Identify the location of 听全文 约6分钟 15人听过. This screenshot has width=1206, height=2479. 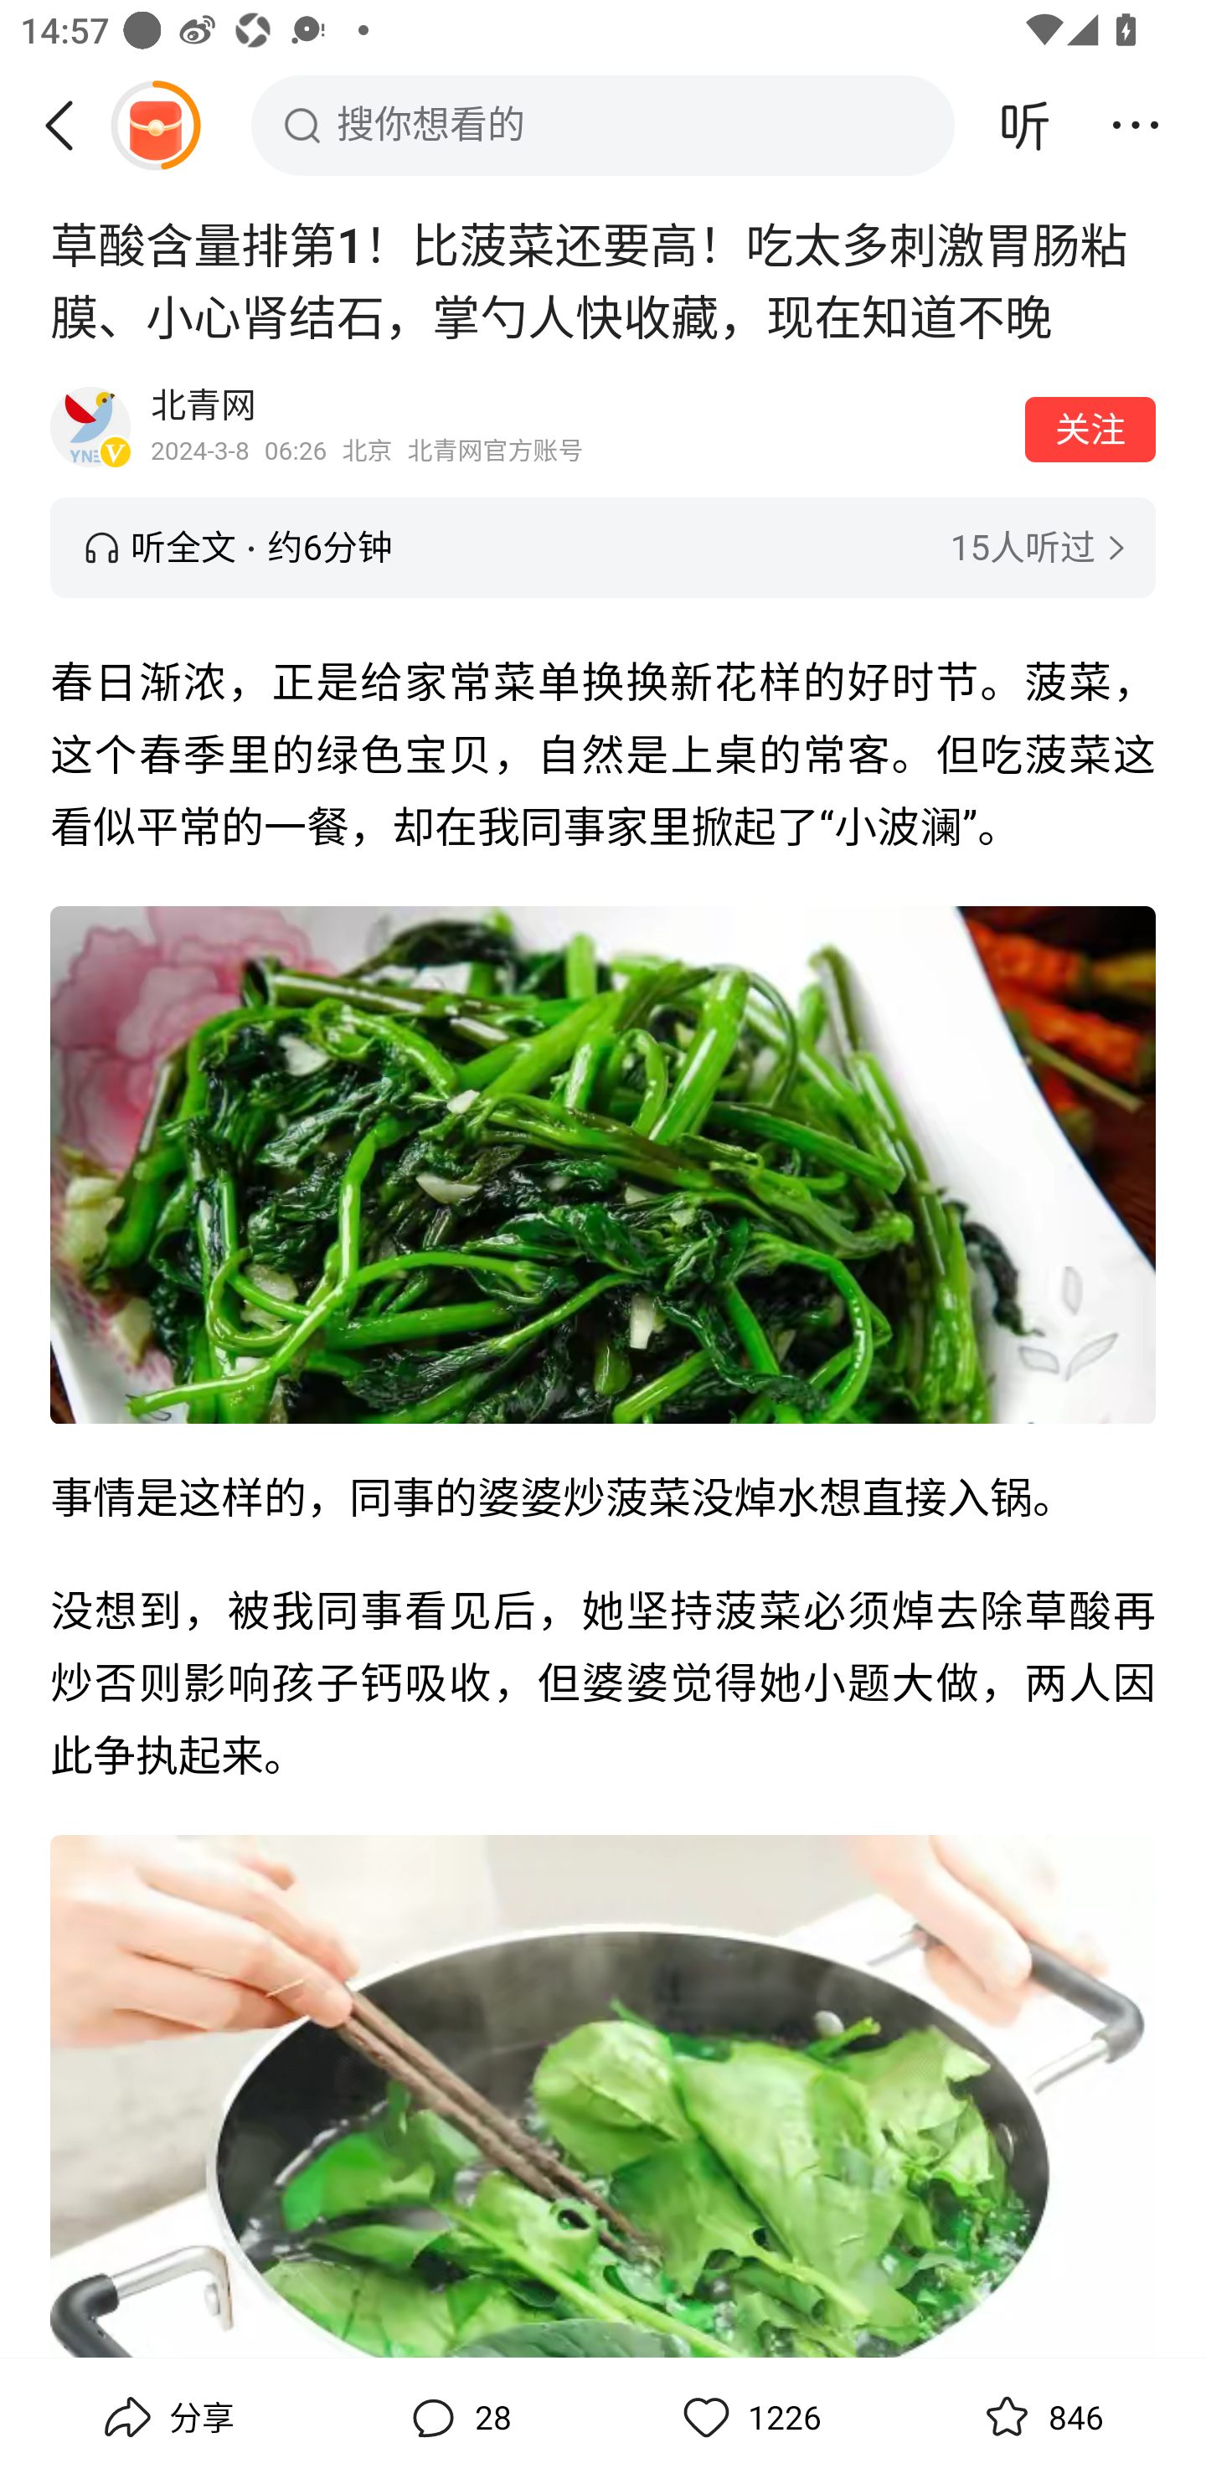
(603, 548).